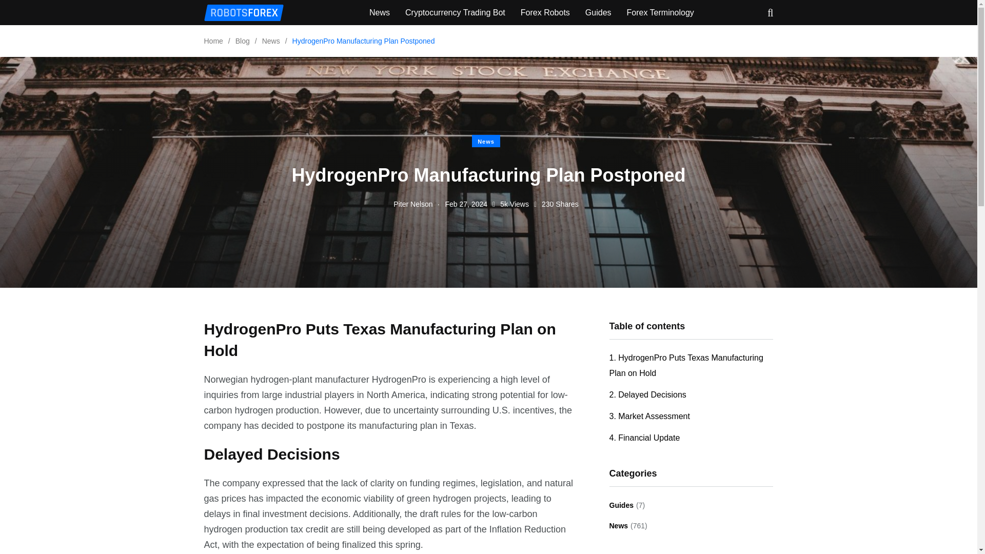  Describe the element at coordinates (213, 41) in the screenshot. I see `Home` at that location.